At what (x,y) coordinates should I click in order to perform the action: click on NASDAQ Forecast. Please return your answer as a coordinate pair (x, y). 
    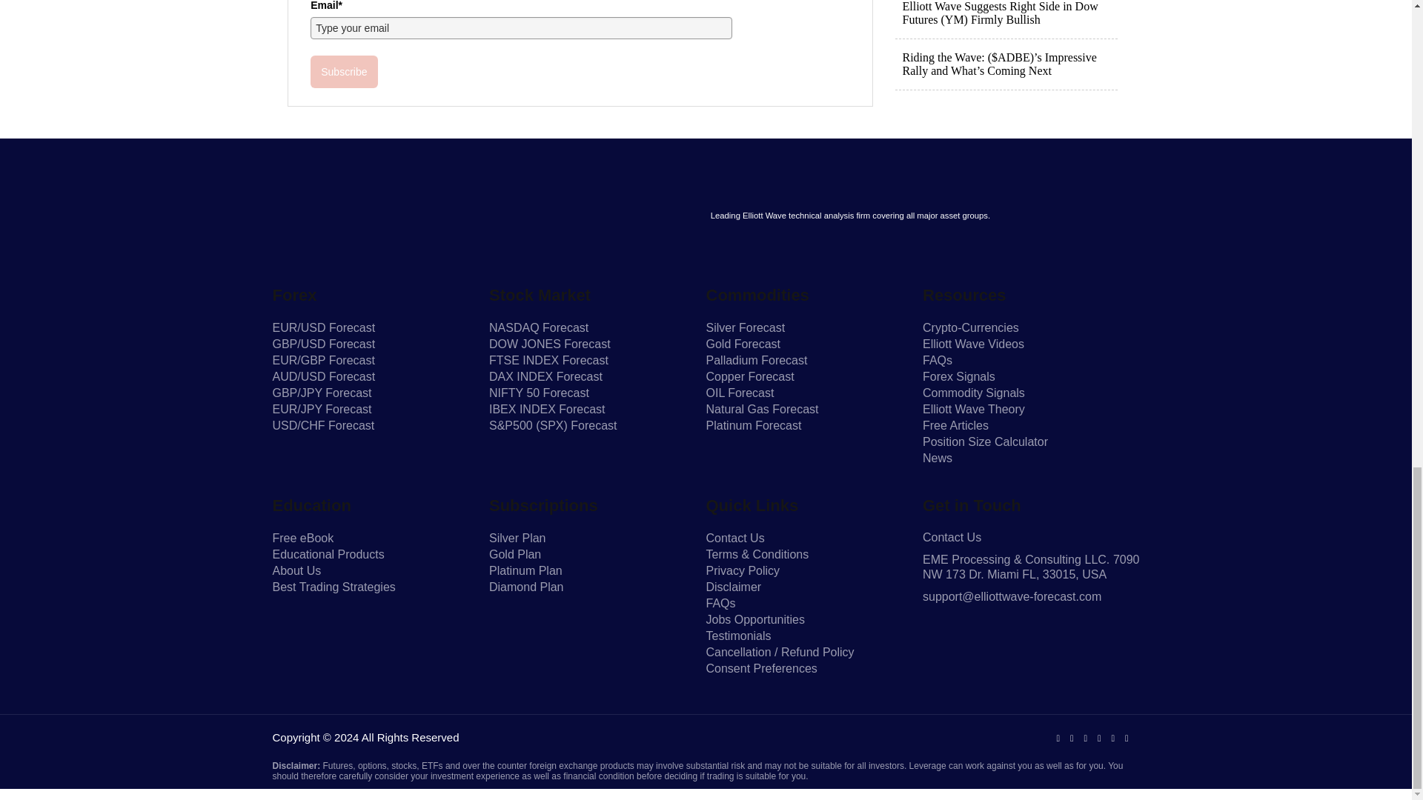
    Looking at the image, I should click on (539, 327).